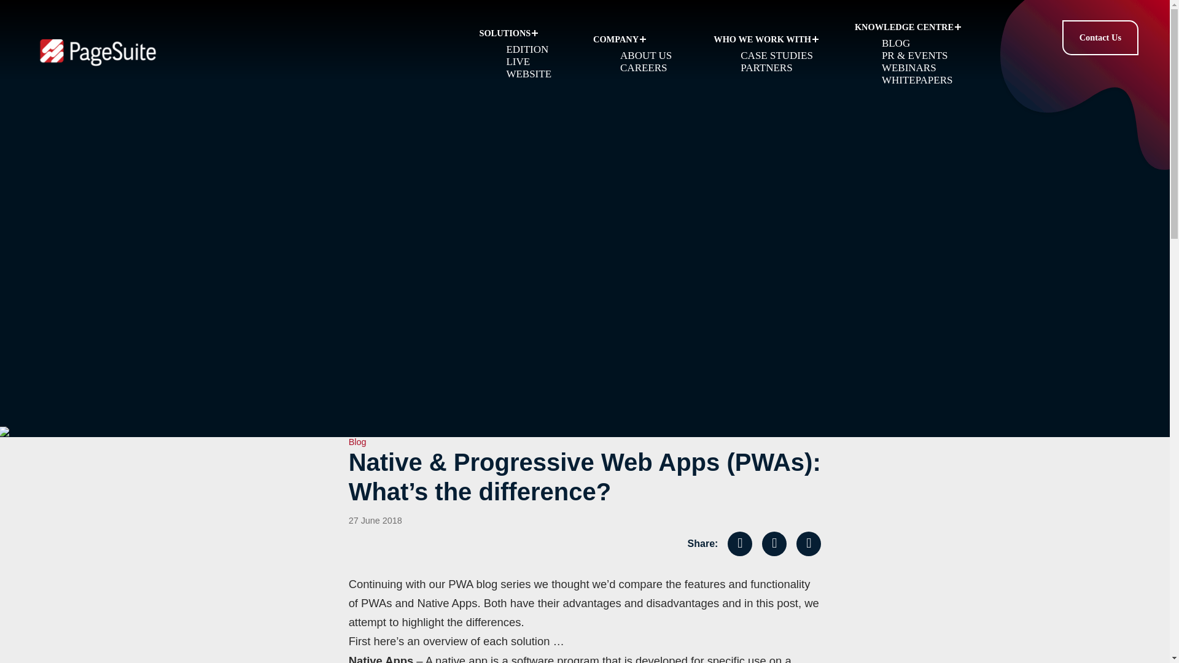  What do you see at coordinates (909, 68) in the screenshot?
I see `WEBINARS` at bounding box center [909, 68].